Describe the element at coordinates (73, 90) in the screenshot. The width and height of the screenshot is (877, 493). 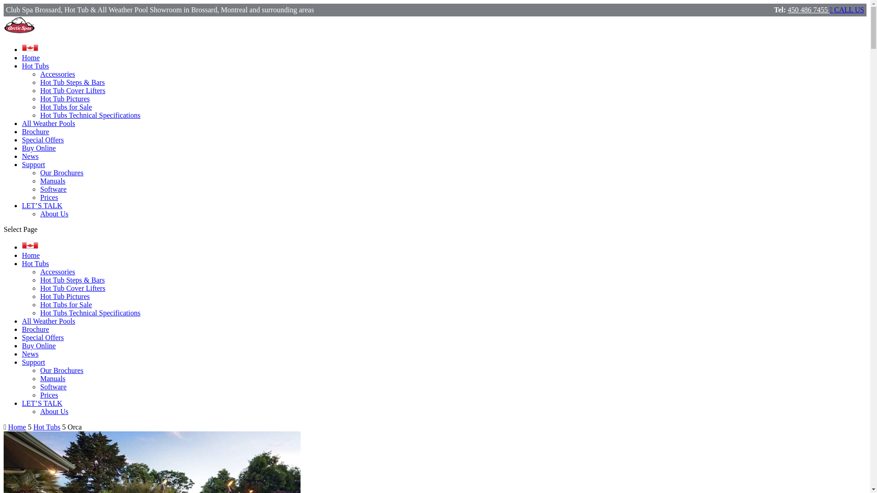
I see `Hot Tub Cover Lifters` at that location.